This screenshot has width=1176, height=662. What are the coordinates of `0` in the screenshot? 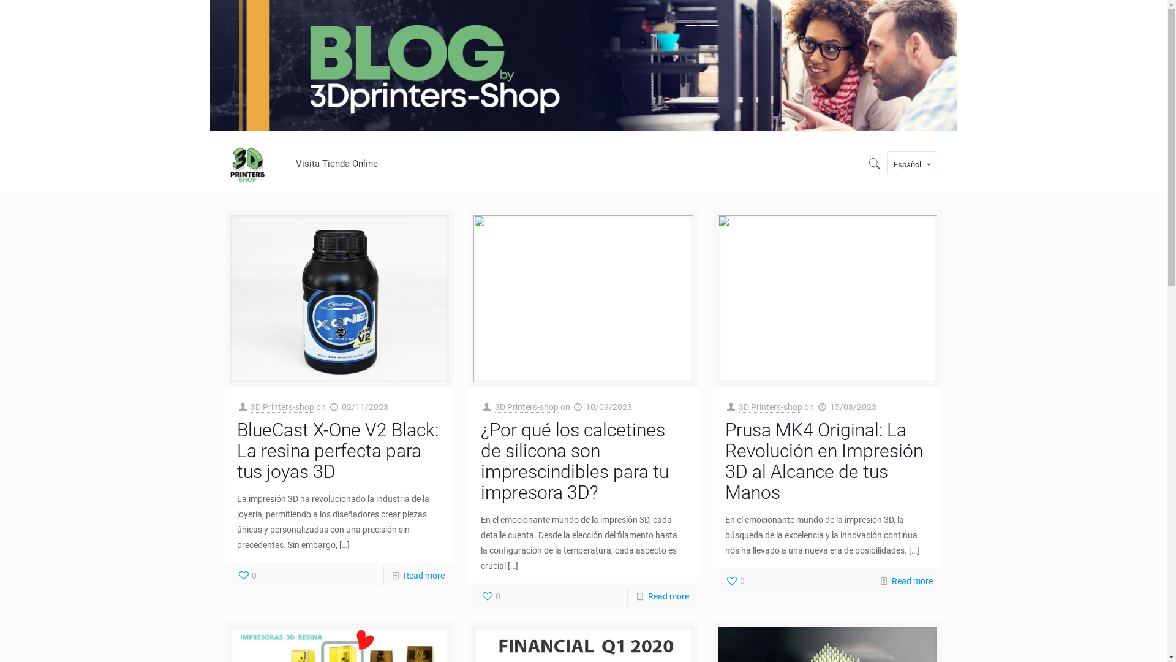 It's located at (491, 596).